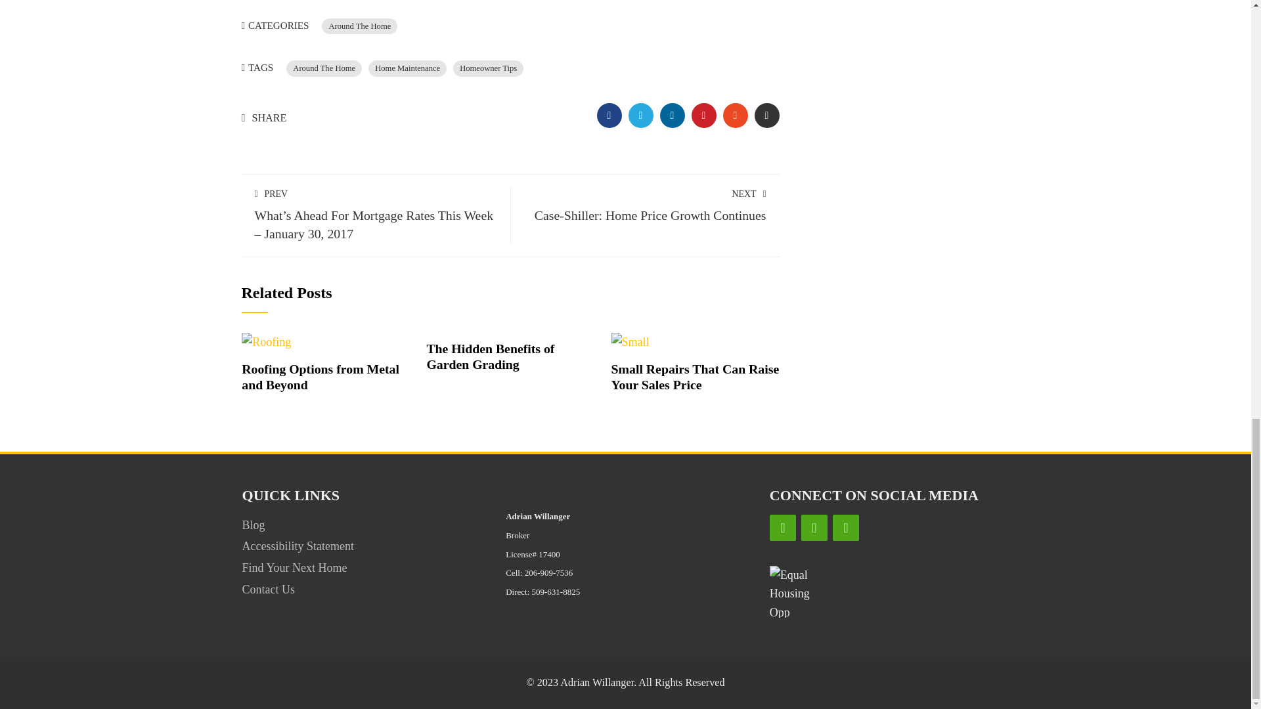 The width and height of the screenshot is (1261, 709). Describe the element at coordinates (845, 528) in the screenshot. I see `Twitter` at that location.